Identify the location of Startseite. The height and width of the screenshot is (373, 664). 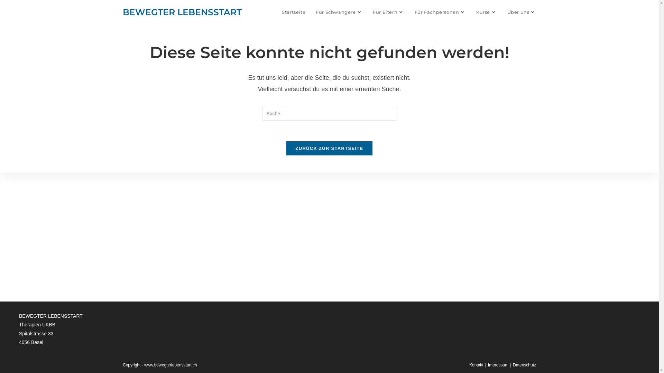
(294, 12).